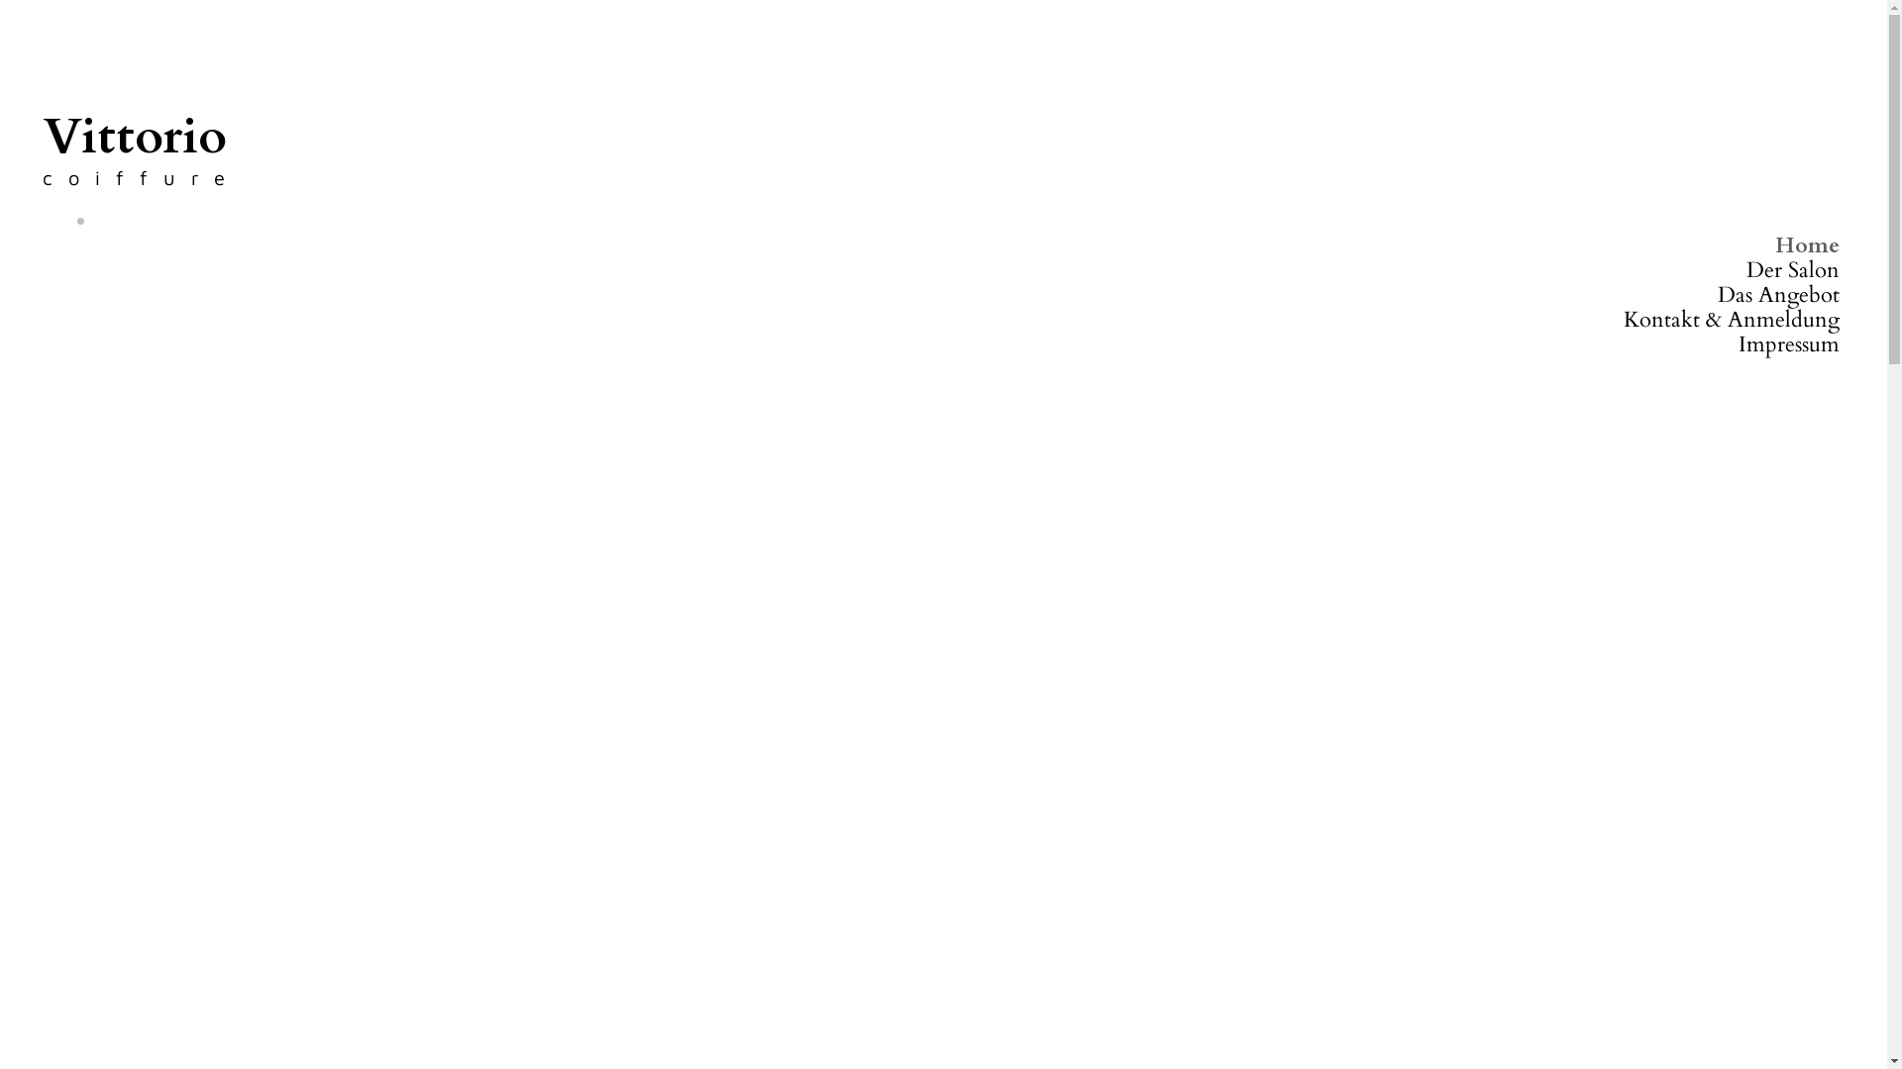 This screenshot has width=1902, height=1069. What do you see at coordinates (1807, 245) in the screenshot?
I see `Home` at bounding box center [1807, 245].